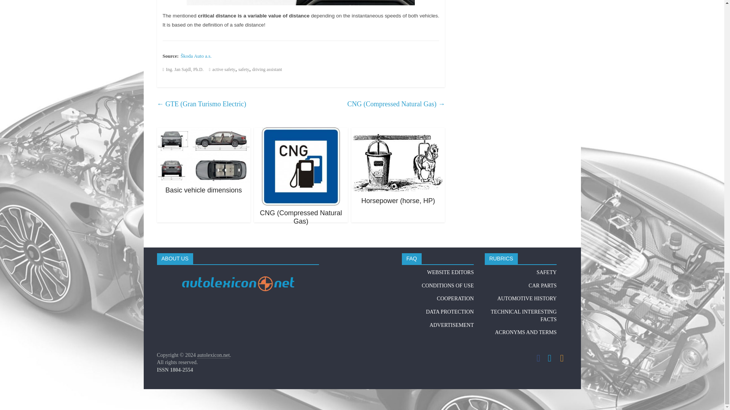  Describe the element at coordinates (203, 190) in the screenshot. I see `Basic vehicle dimensions` at that location.